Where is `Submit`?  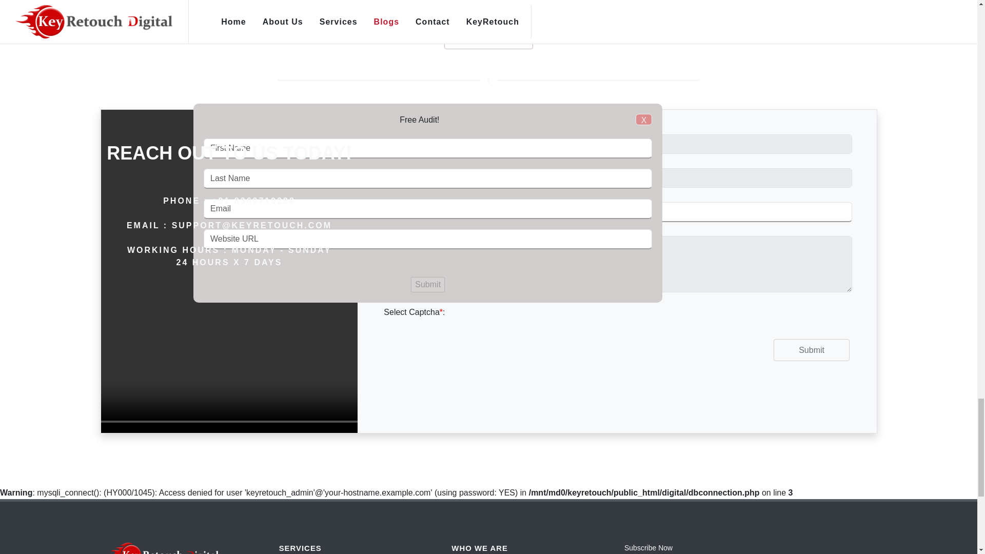
Submit is located at coordinates (811, 350).